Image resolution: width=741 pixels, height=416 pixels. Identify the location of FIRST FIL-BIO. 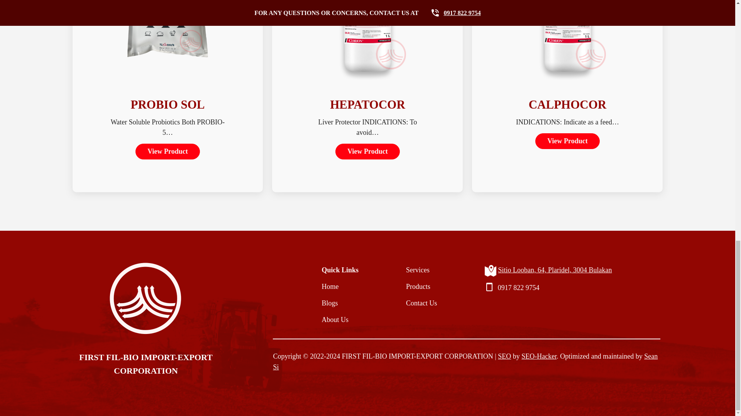
(364, 356).